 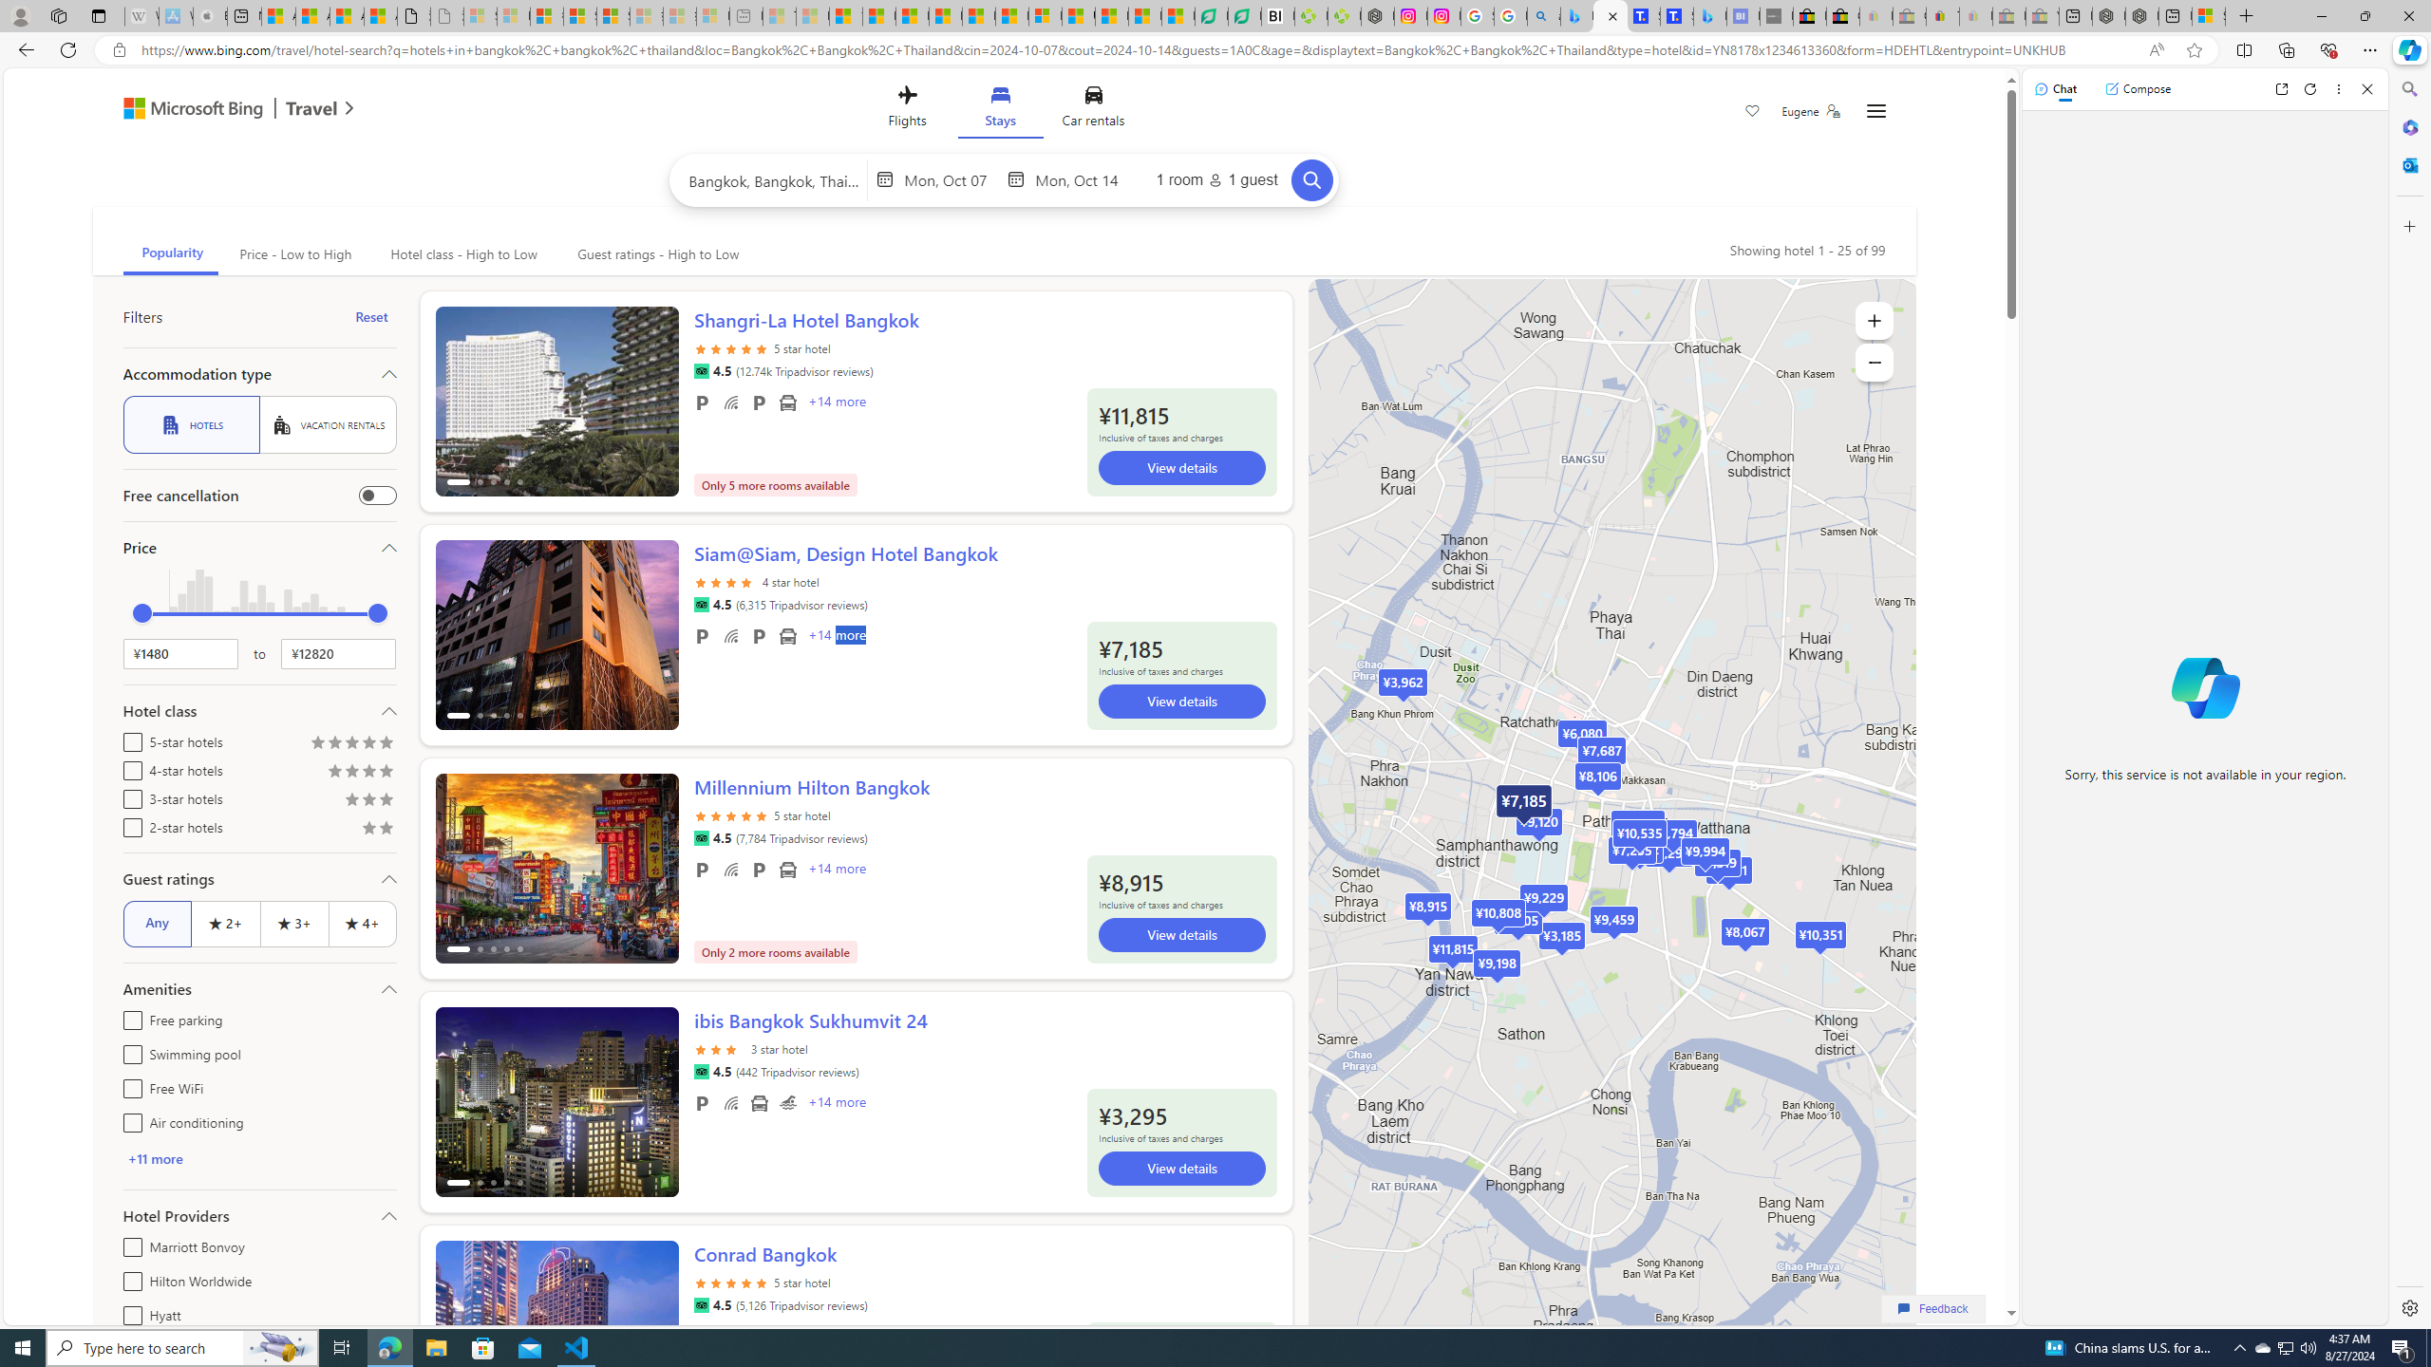 What do you see at coordinates (386, 830) in the screenshot?
I see `Rating` at bounding box center [386, 830].